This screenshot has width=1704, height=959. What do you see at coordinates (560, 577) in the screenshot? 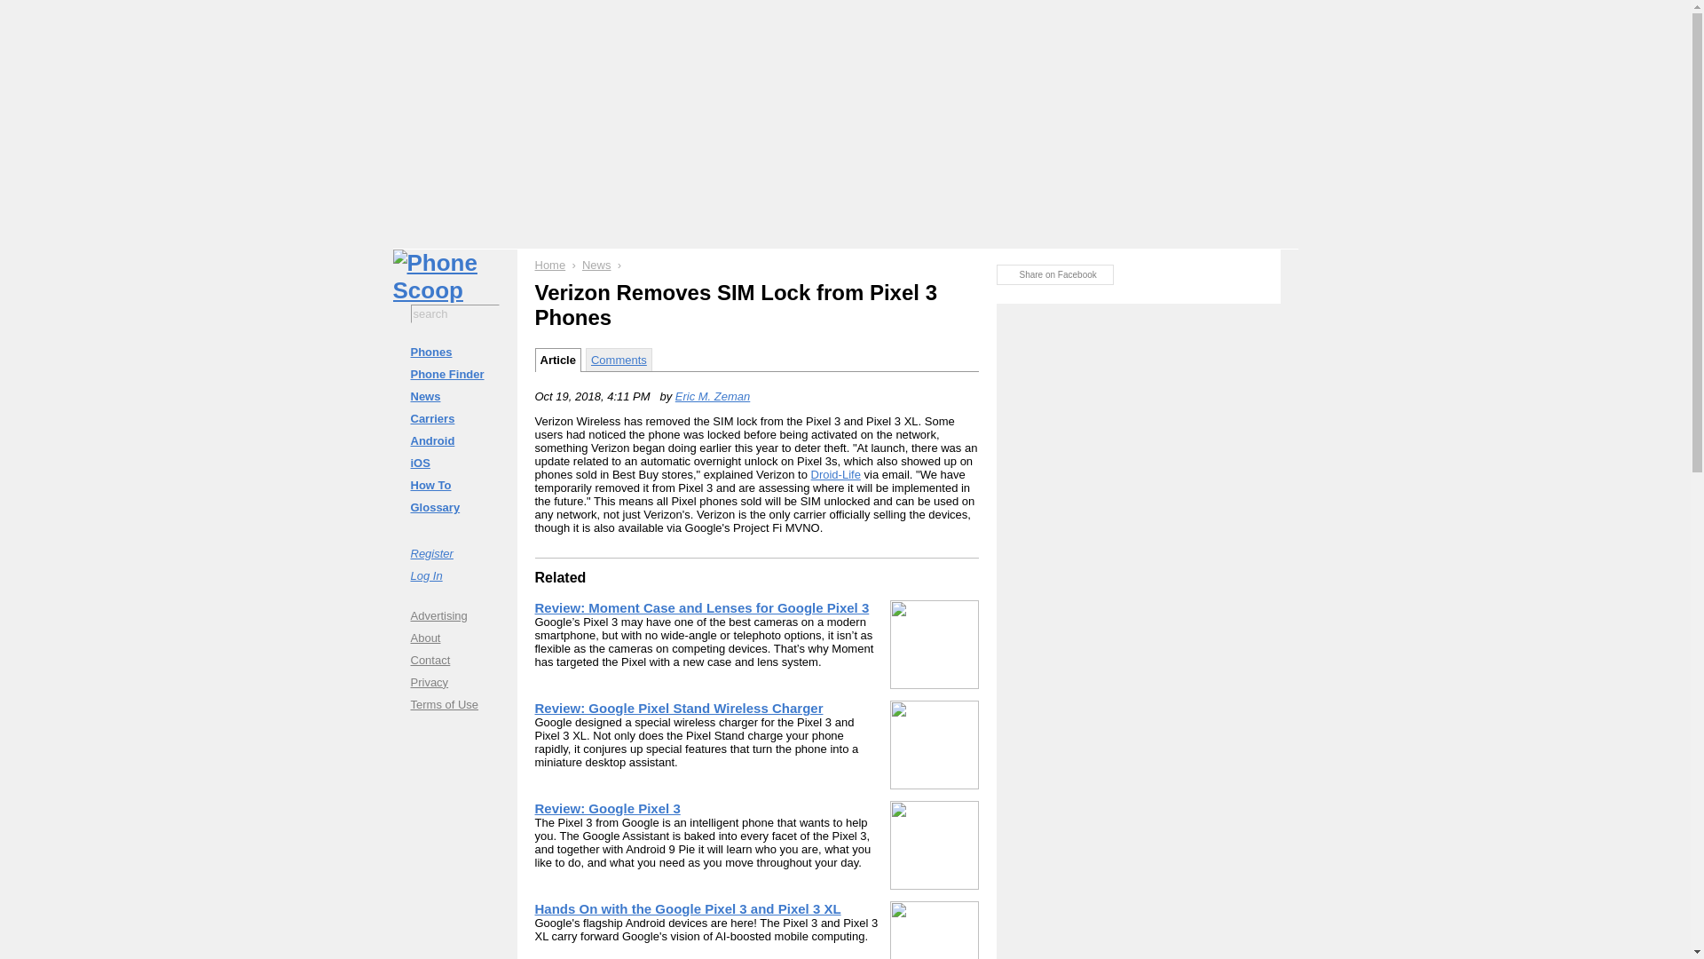
I see `Related` at bounding box center [560, 577].